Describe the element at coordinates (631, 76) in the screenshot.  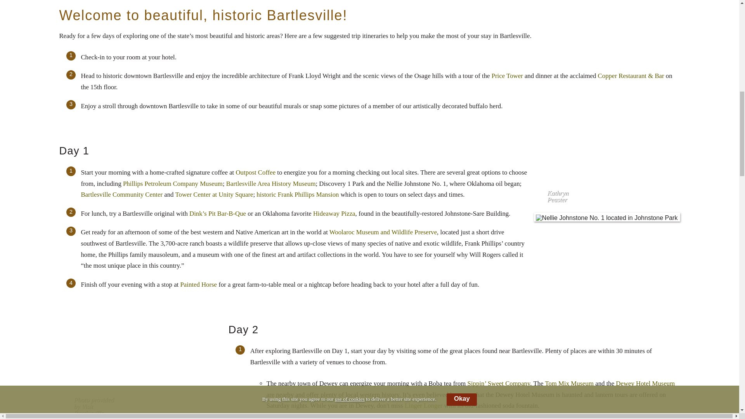
I see `See Copper's menu online` at that location.